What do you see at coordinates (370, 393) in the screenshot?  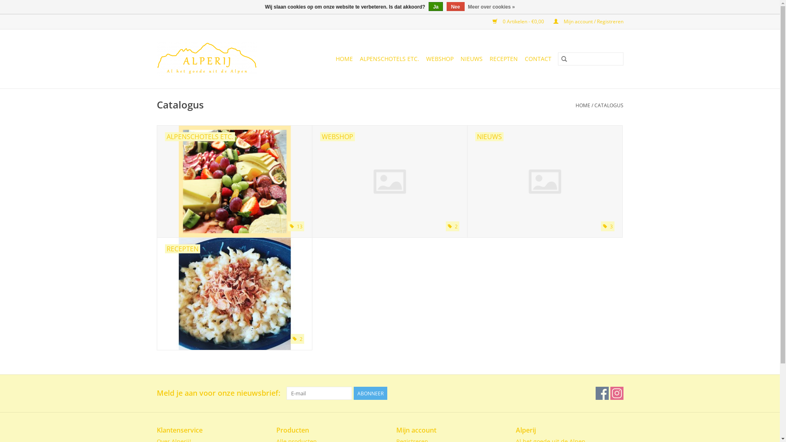 I see `ABONNEER` at bounding box center [370, 393].